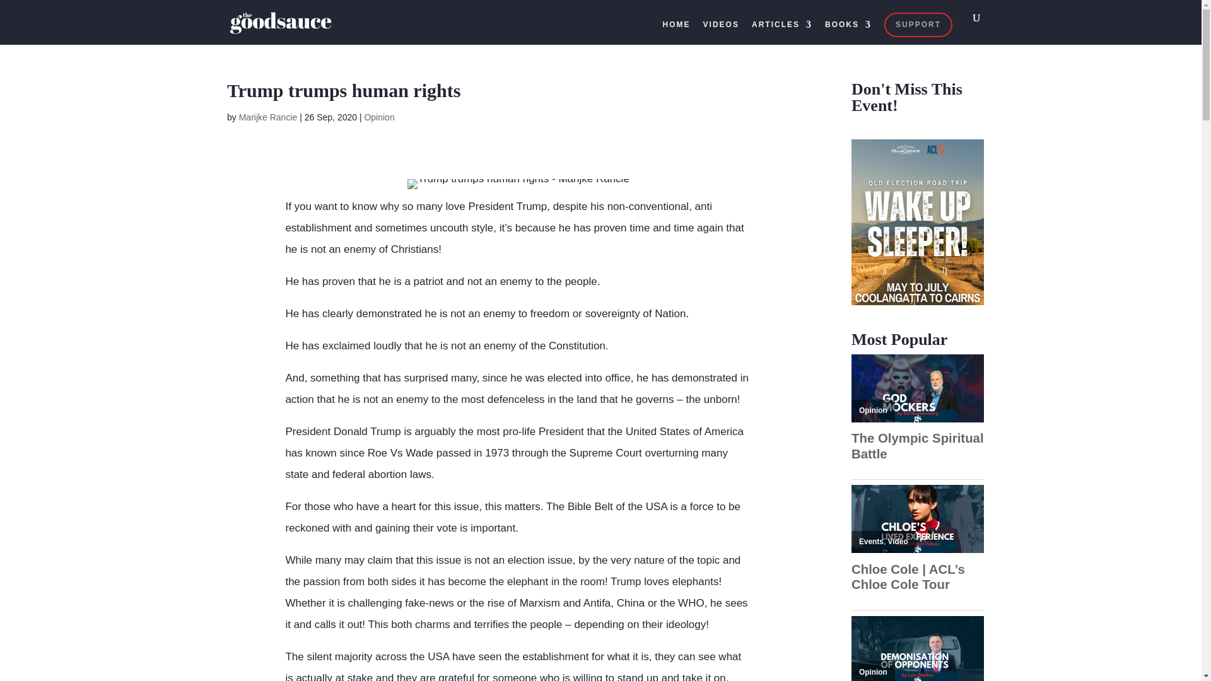  Describe the element at coordinates (871, 542) in the screenshot. I see `Events` at that location.